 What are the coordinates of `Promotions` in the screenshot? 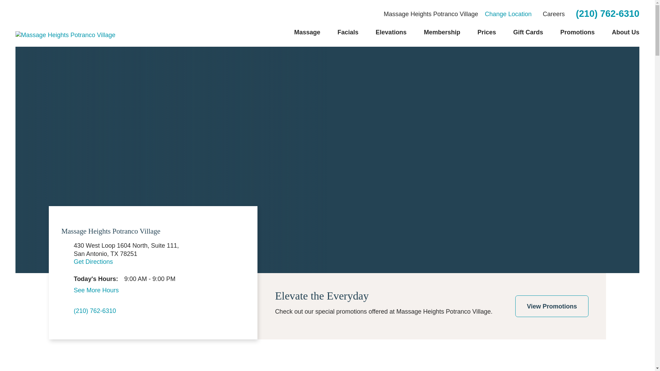 It's located at (577, 32).